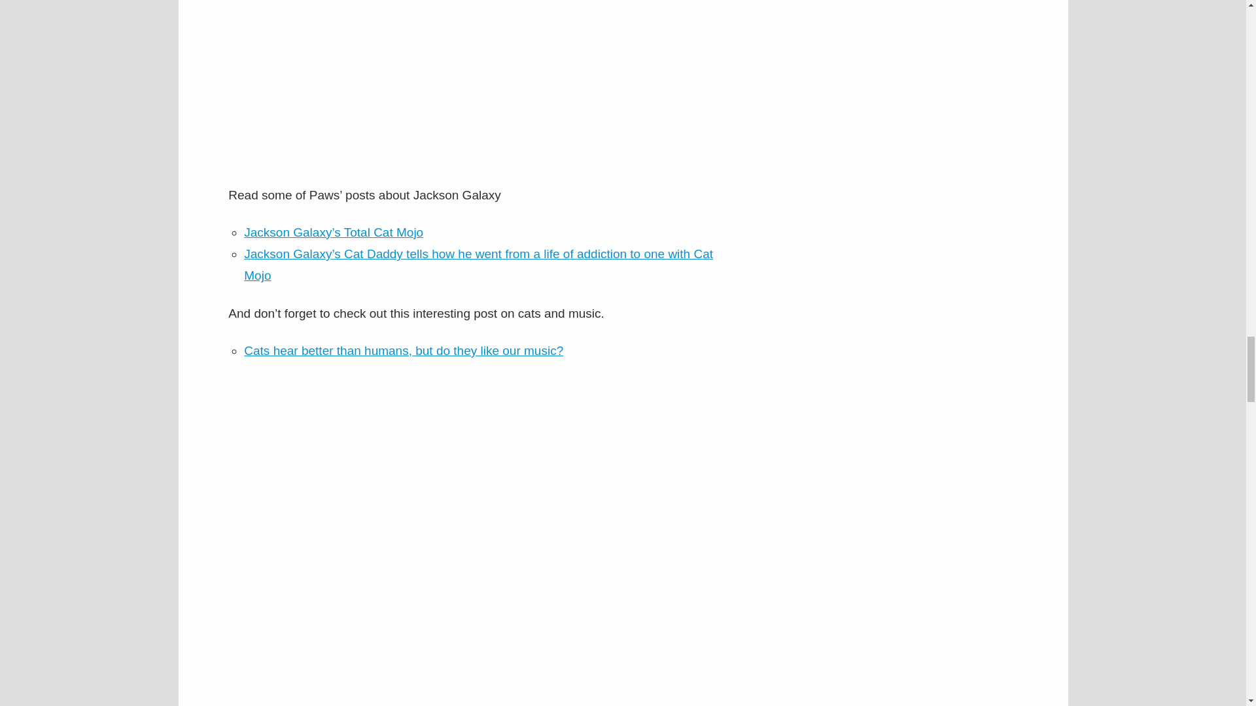 This screenshot has height=706, width=1256. Describe the element at coordinates (403, 350) in the screenshot. I see `Cats hear better than humans, but do they like our music?` at that location.